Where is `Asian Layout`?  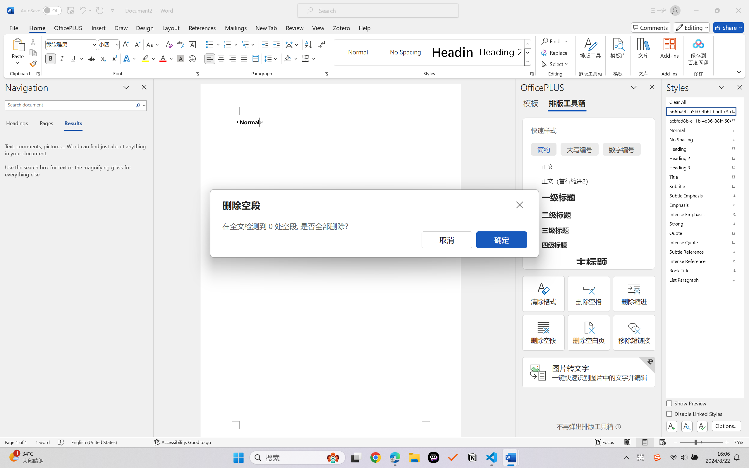 Asian Layout is located at coordinates (293, 44).